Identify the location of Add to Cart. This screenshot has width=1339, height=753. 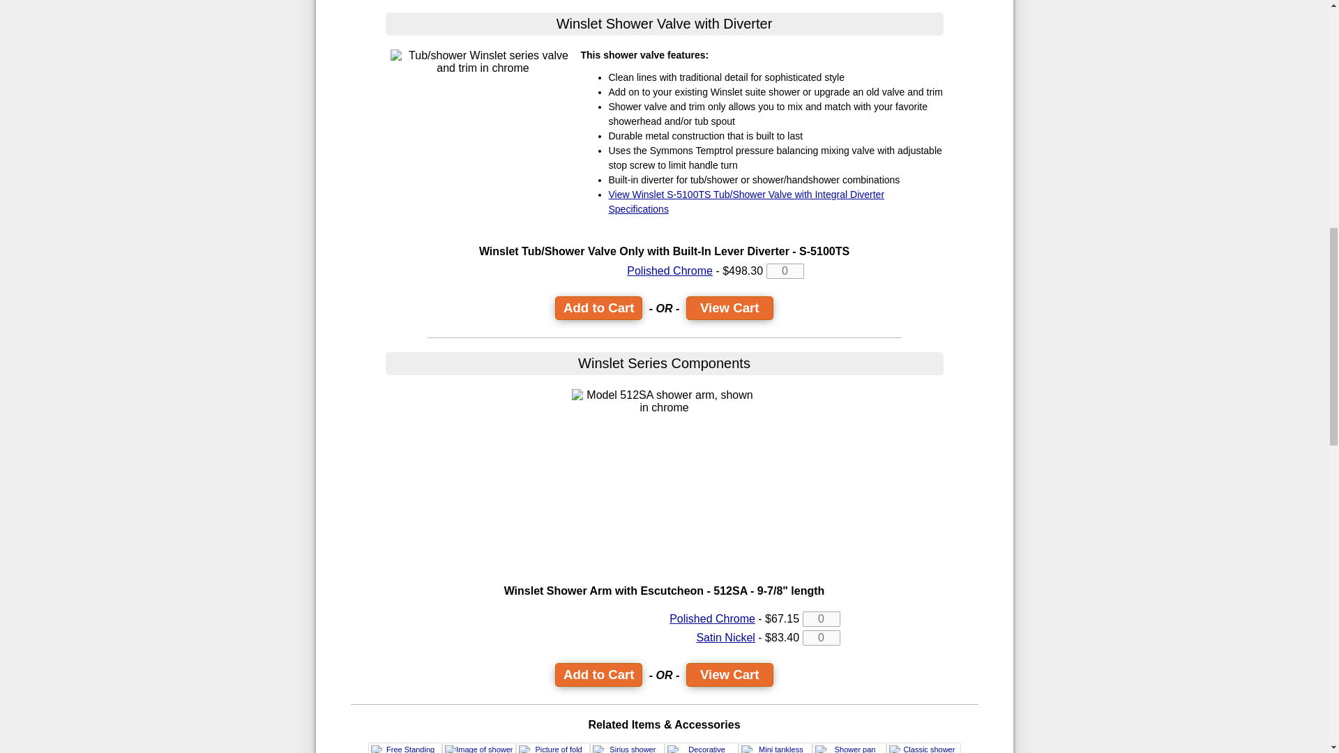
(598, 675).